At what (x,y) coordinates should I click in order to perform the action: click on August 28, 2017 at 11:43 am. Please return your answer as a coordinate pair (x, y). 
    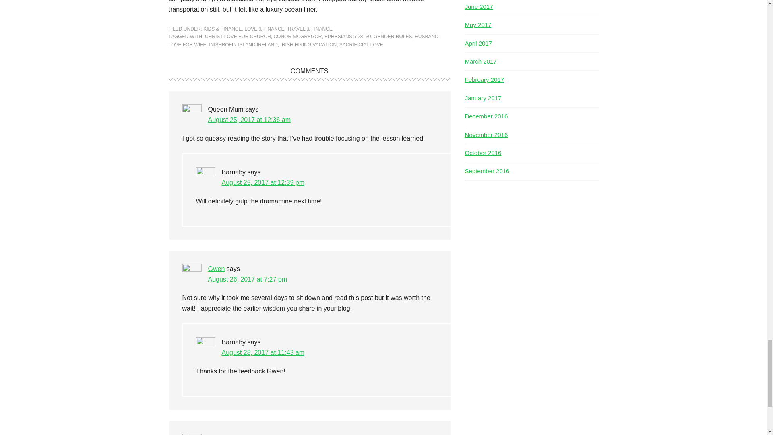
    Looking at the image, I should click on (262, 353).